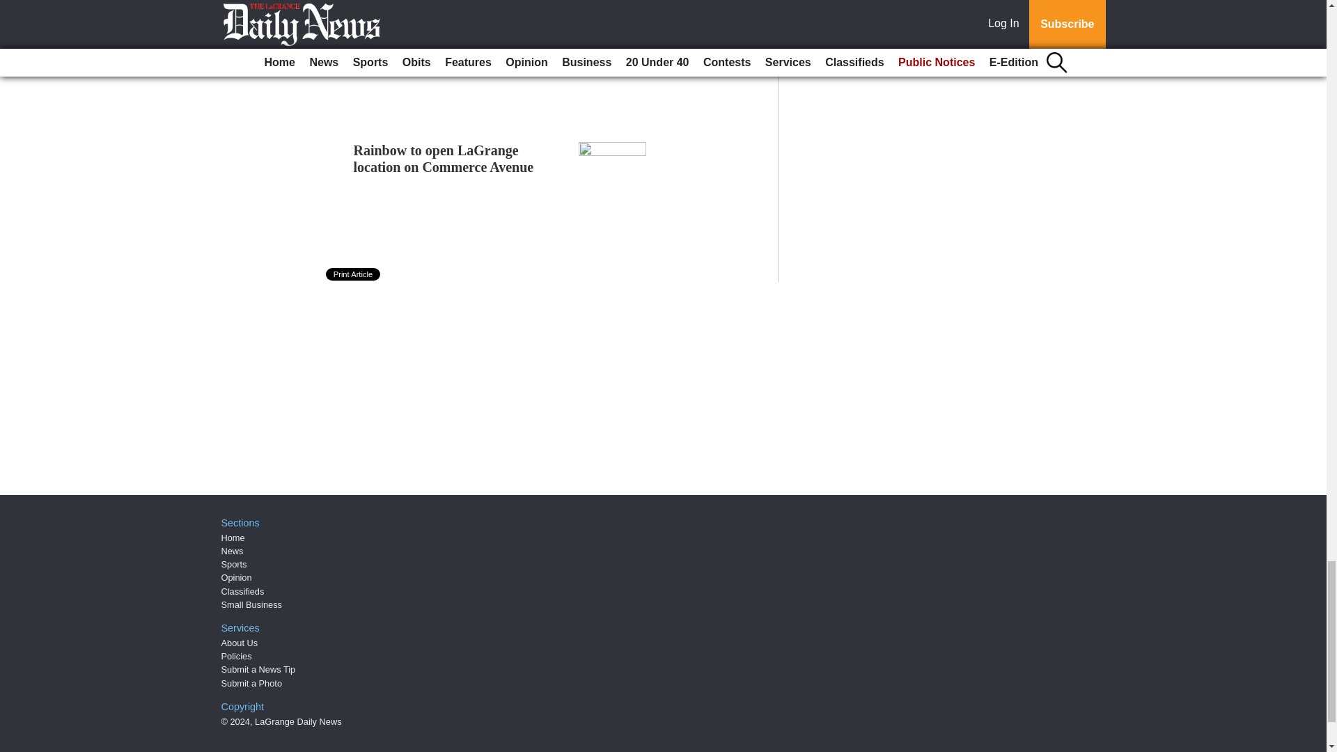 The image size is (1337, 752). What do you see at coordinates (451, 33) in the screenshot?
I see `Boutique insurance broker holds ribbon cutting` at bounding box center [451, 33].